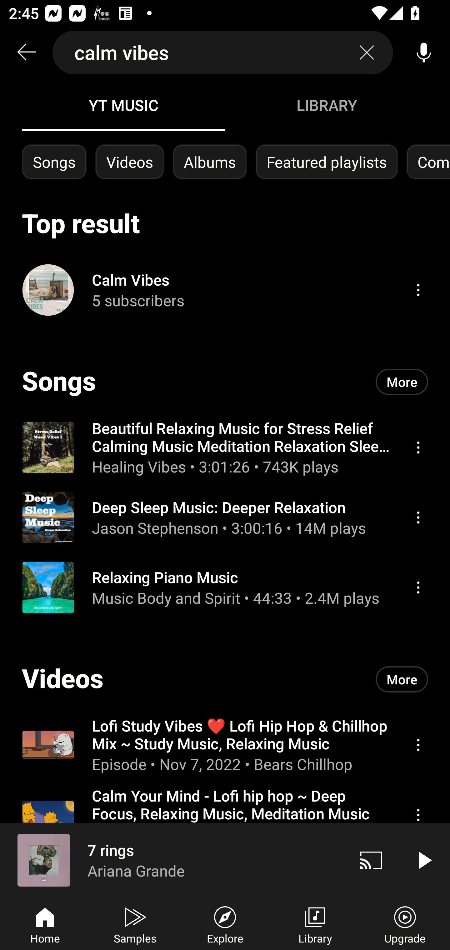 This screenshot has width=450, height=950. I want to click on Home, so click(45, 924).